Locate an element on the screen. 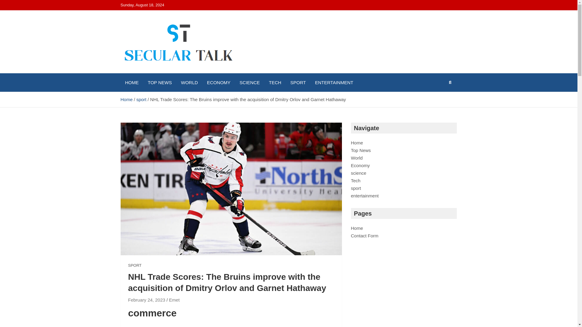 This screenshot has height=327, width=582. Secular Talk is located at coordinates (156, 72).